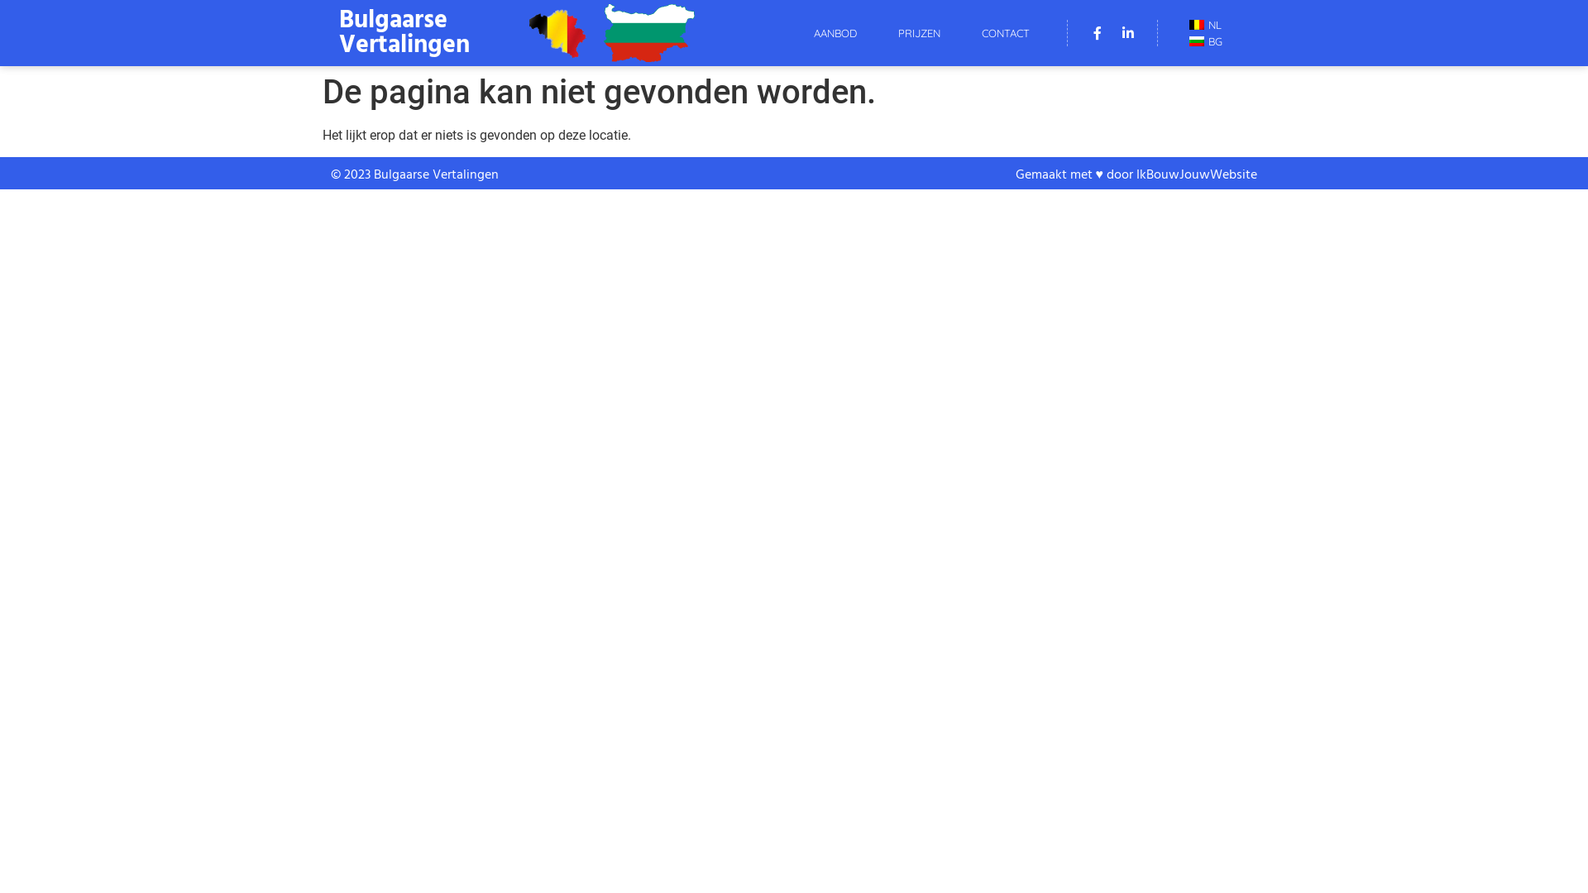 Image resolution: width=1588 pixels, height=893 pixels. Describe the element at coordinates (1006, 33) in the screenshot. I see `CONTACT` at that location.